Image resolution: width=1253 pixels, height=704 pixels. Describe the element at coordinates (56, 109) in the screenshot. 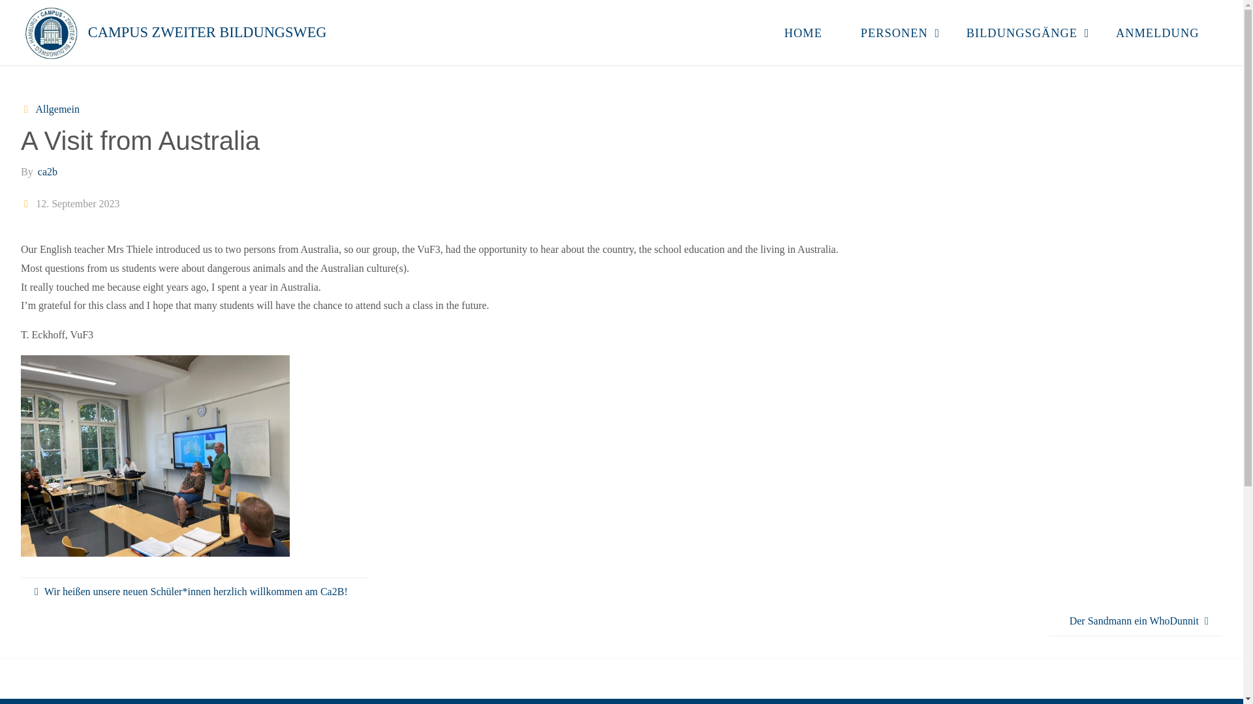

I see `Allgemein` at that location.